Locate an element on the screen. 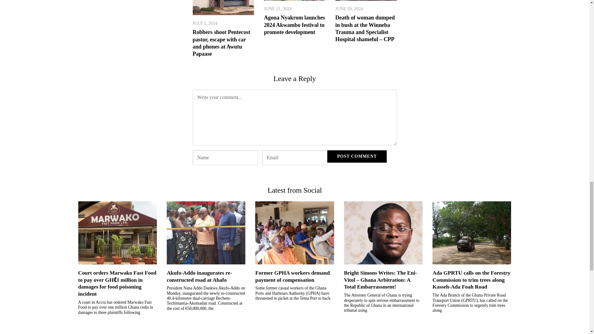 This screenshot has height=334, width=594. 01 Jul, 2024 13:04:10 is located at coordinates (205, 23).